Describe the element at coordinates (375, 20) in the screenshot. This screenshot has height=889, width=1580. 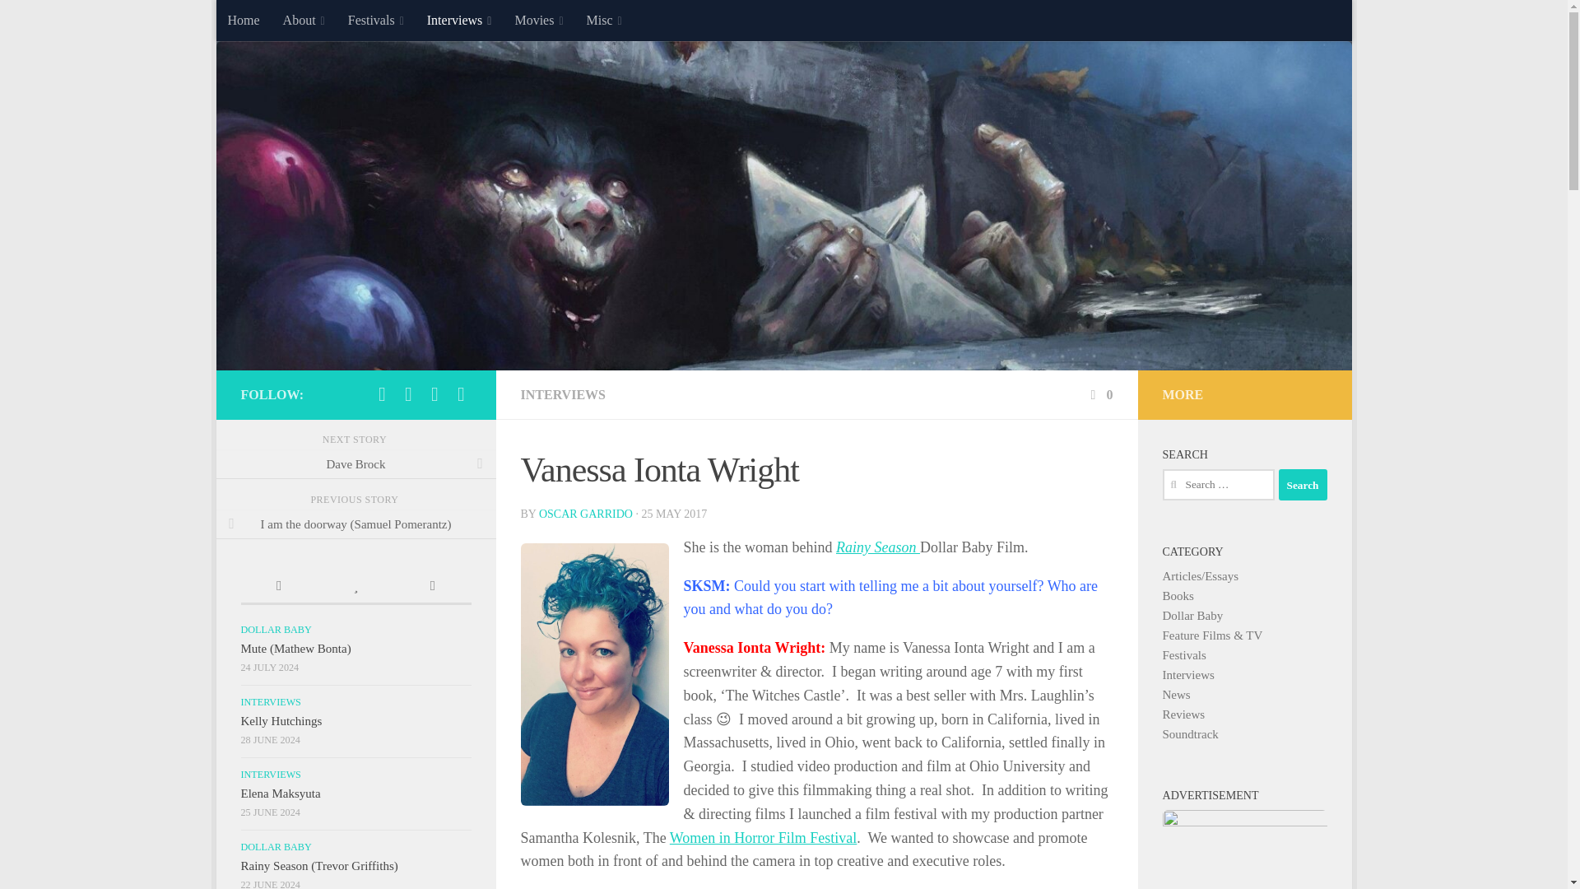
I see `Festivals` at that location.